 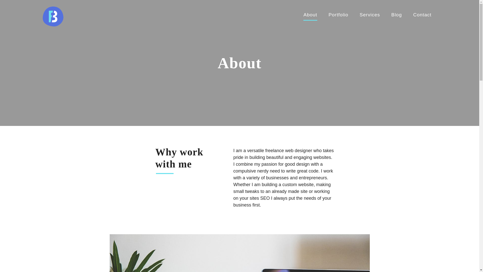 What do you see at coordinates (370, 15) in the screenshot?
I see `Services` at bounding box center [370, 15].